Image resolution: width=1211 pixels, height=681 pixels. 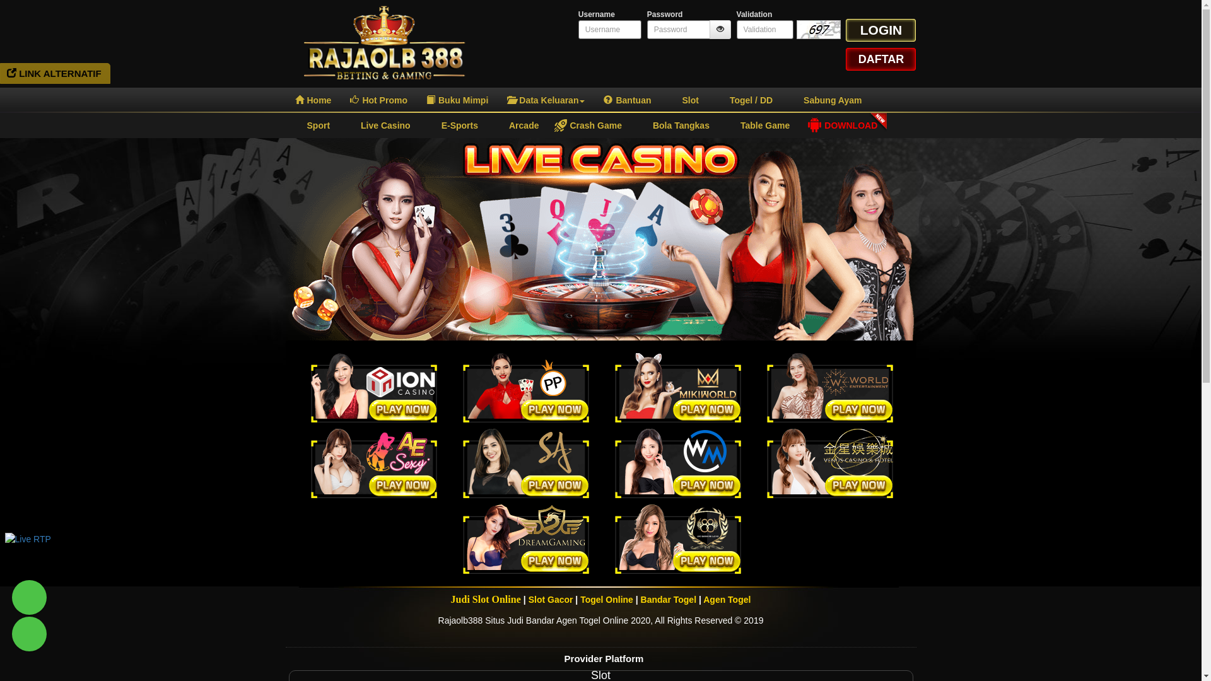 I want to click on Home, so click(x=313, y=100).